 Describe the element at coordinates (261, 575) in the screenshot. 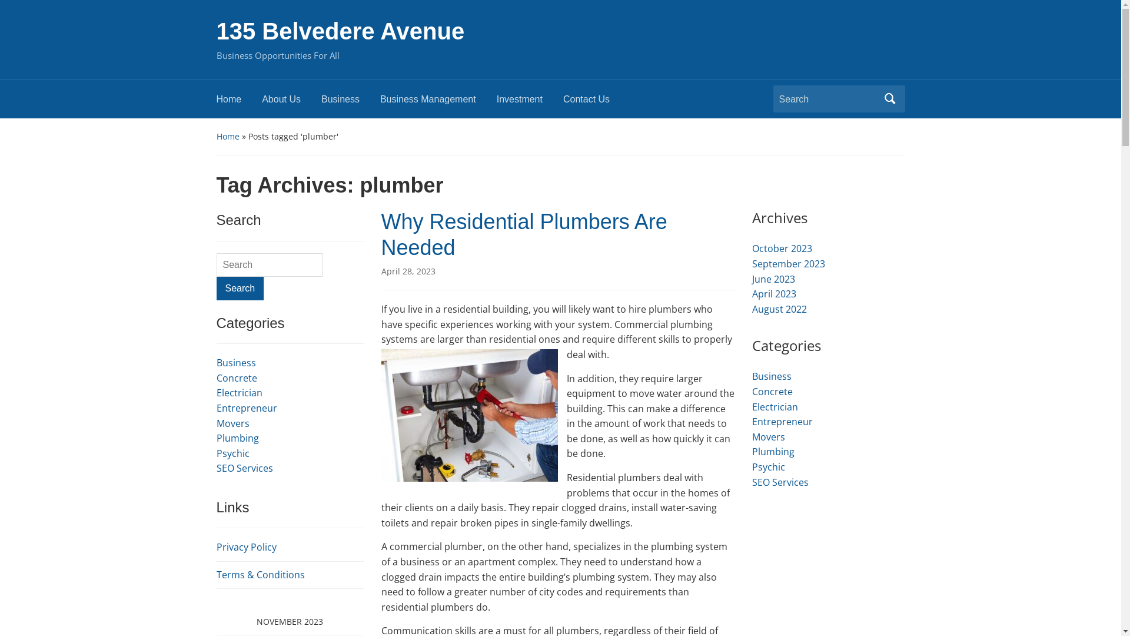

I see `Terms & Conditions` at that location.